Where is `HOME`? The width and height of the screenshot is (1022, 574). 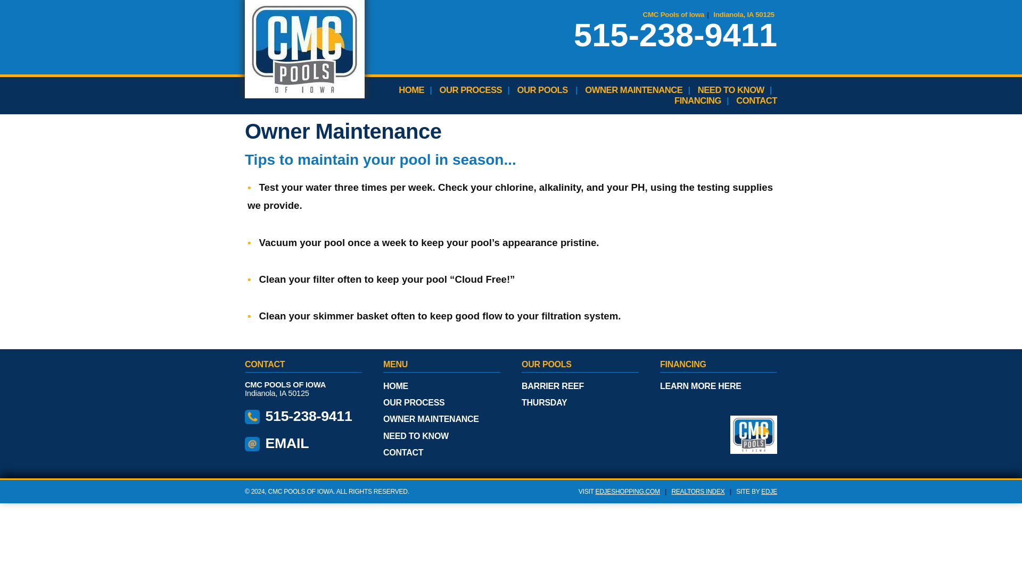 HOME is located at coordinates (395, 386).